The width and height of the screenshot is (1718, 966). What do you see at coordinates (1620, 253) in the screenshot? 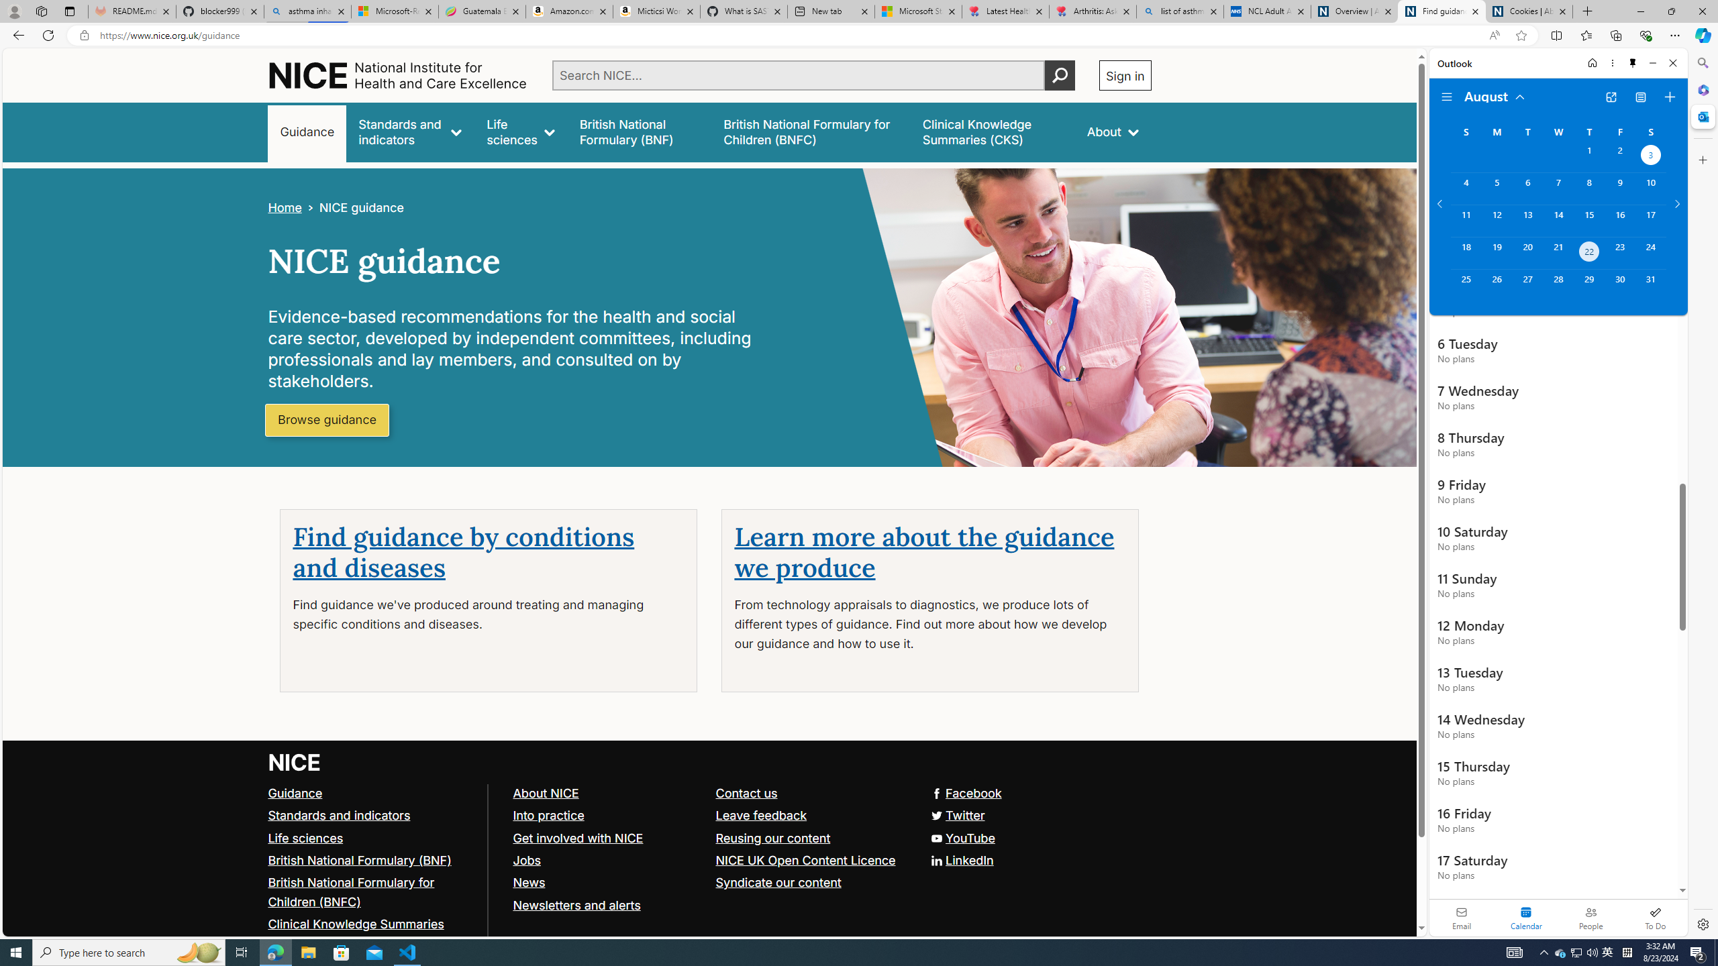
I see `Friday, August 23, 2024. ` at bounding box center [1620, 253].